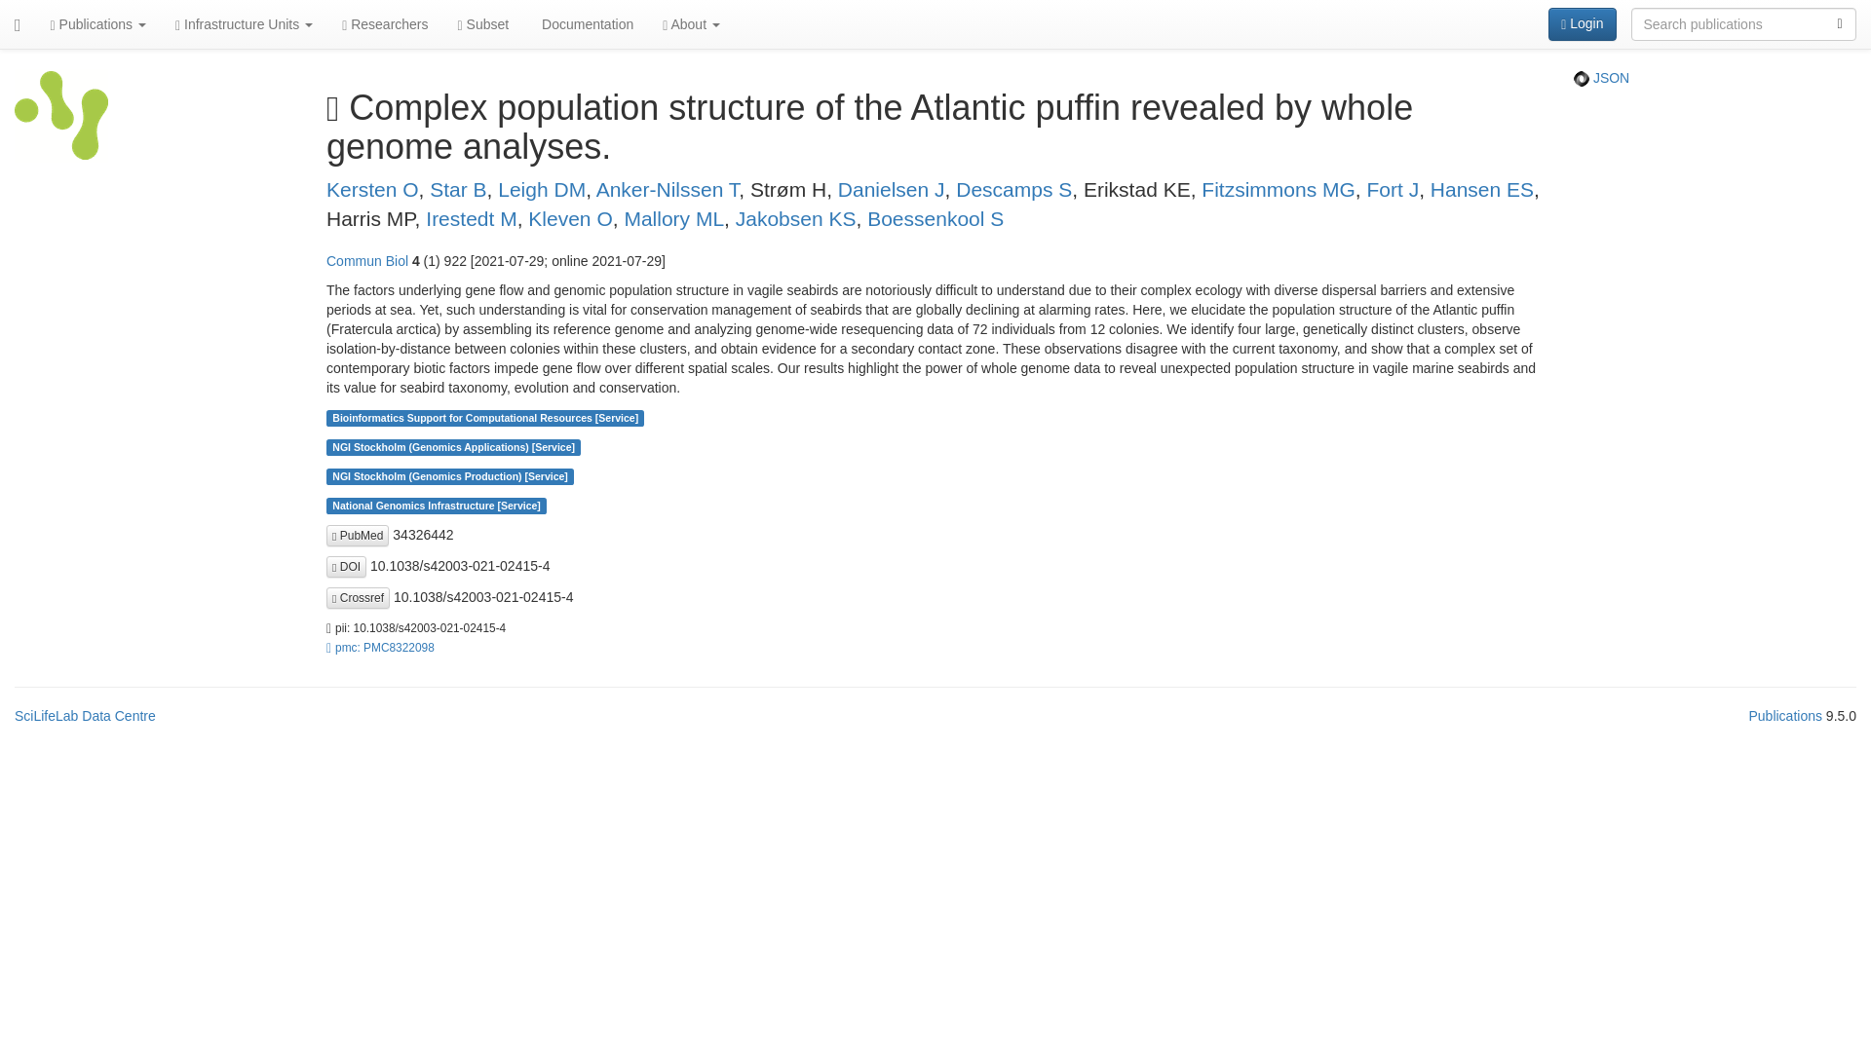 This screenshot has width=1871, height=1052. I want to click on SciLifeLab Infrastructure Units Publications, so click(61, 121).